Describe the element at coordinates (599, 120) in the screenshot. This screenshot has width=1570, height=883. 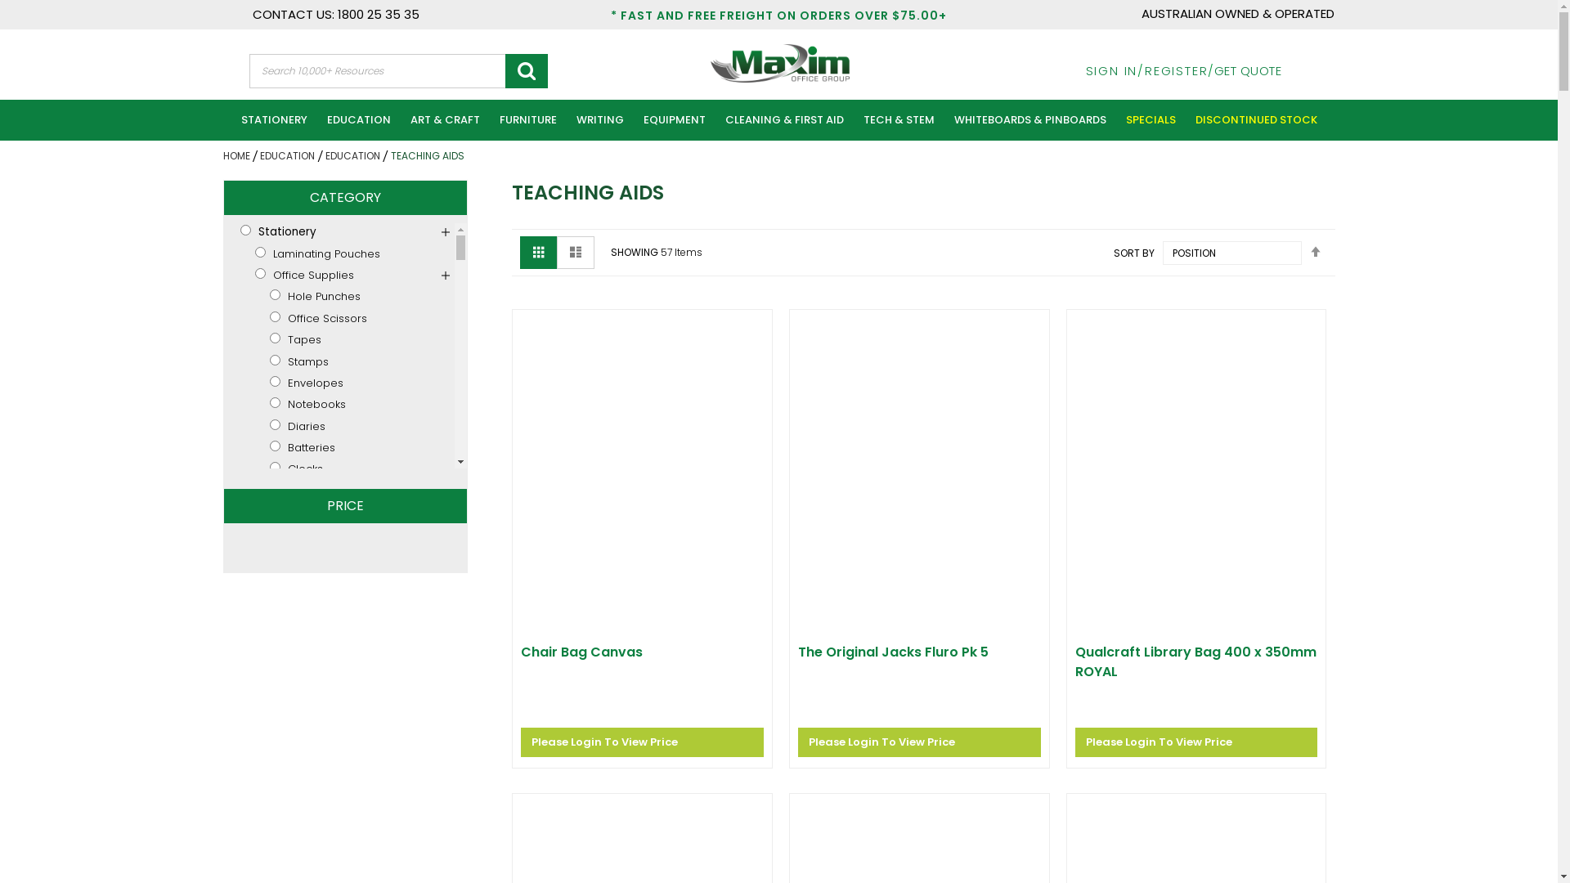
I see `WRITING` at that location.